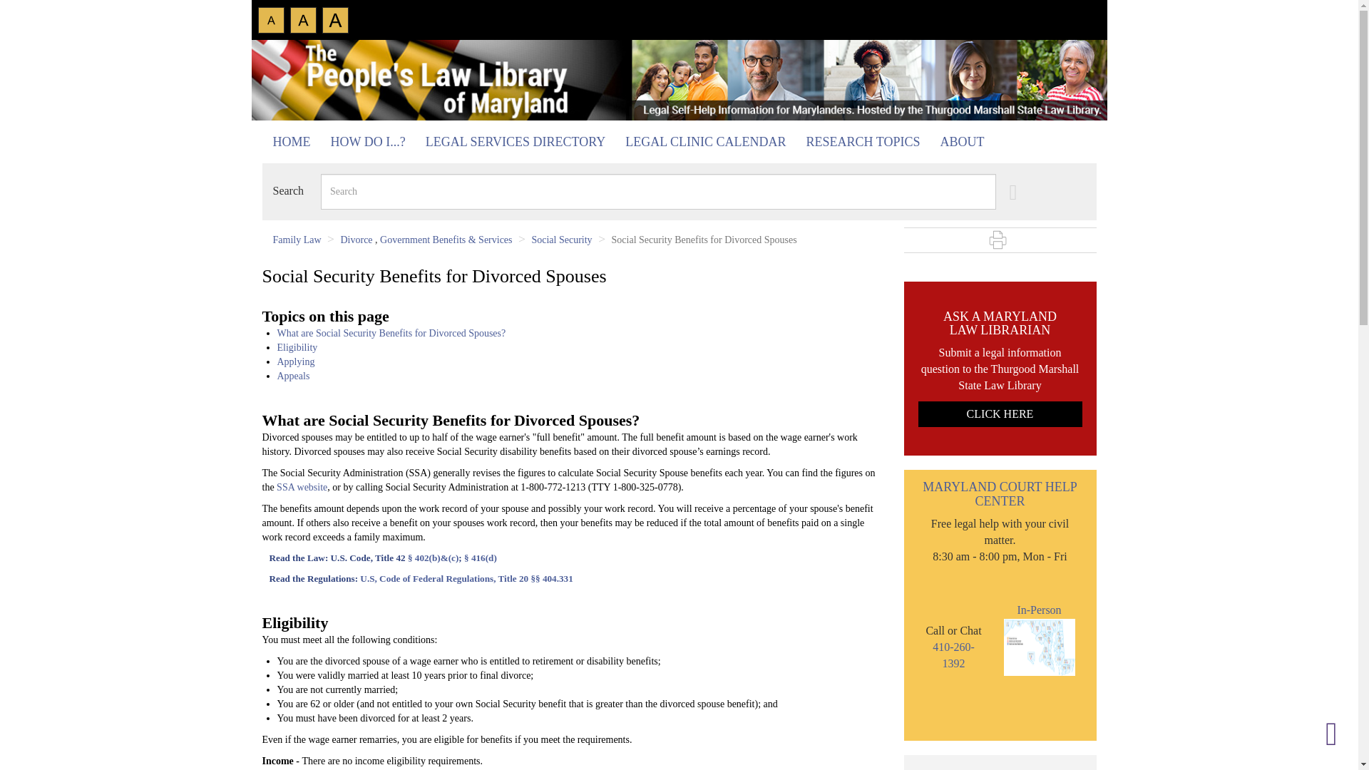 The image size is (1369, 770). Describe the element at coordinates (292, 142) in the screenshot. I see `HOME` at that location.